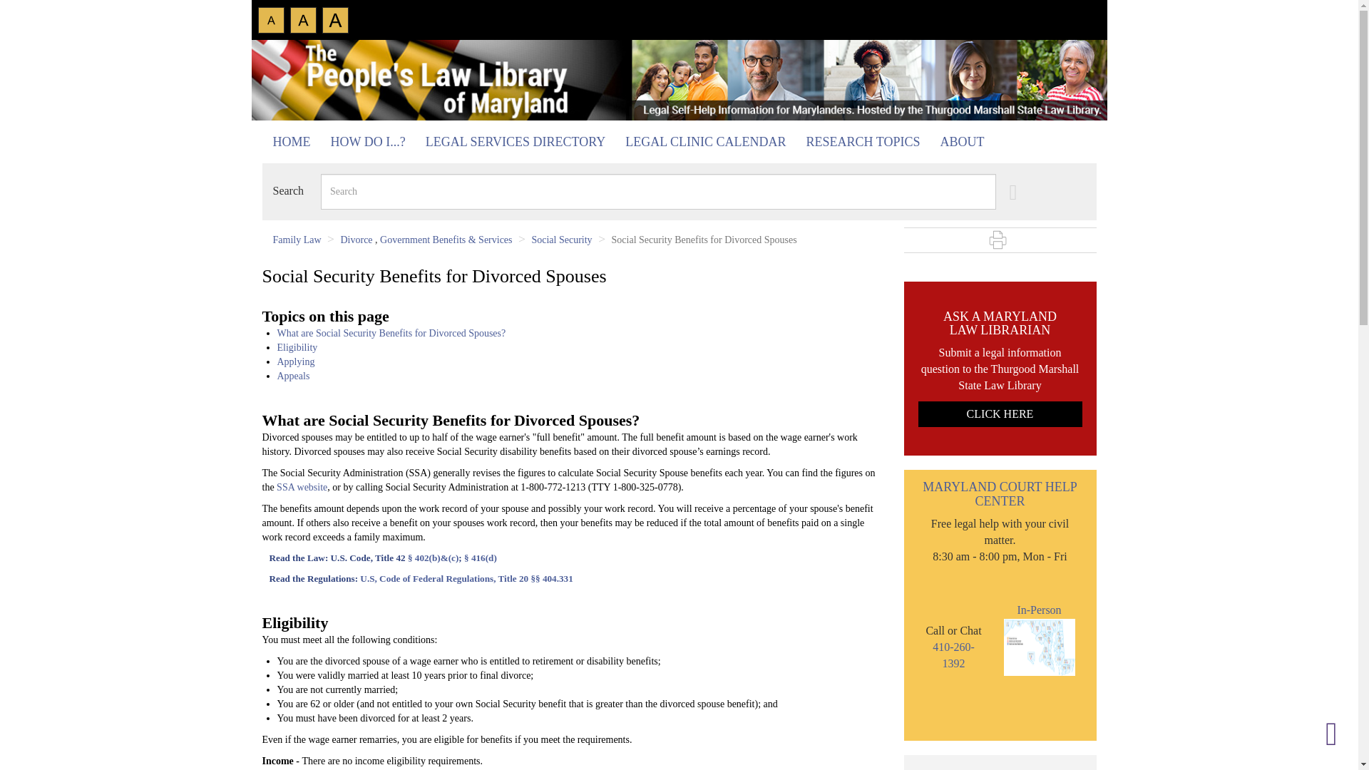 The image size is (1369, 770). Describe the element at coordinates (292, 142) in the screenshot. I see `HOME` at that location.